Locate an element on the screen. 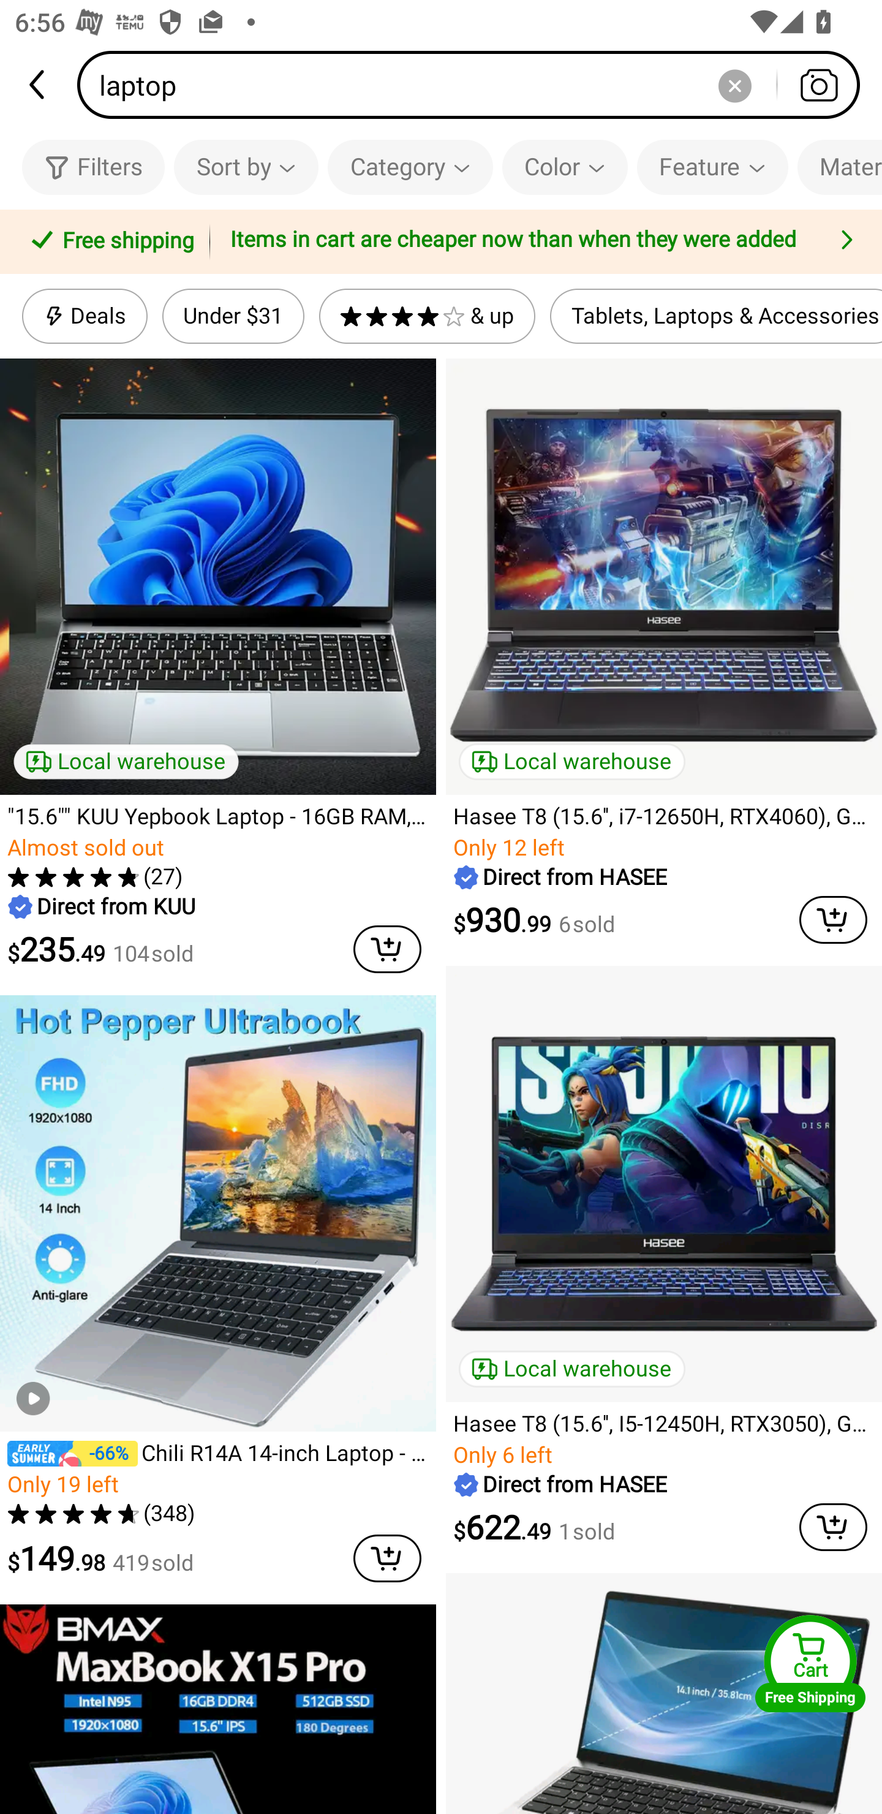 The height and width of the screenshot is (1814, 882). Feature is located at coordinates (712, 167).